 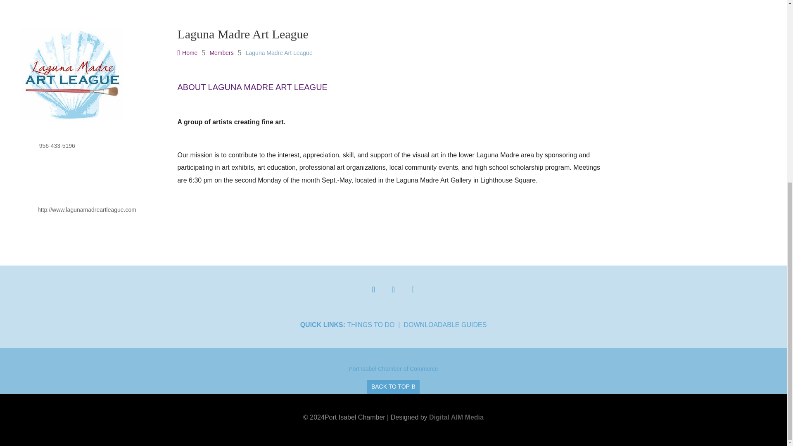 What do you see at coordinates (370, 325) in the screenshot?
I see `THINGS TO DO` at bounding box center [370, 325].